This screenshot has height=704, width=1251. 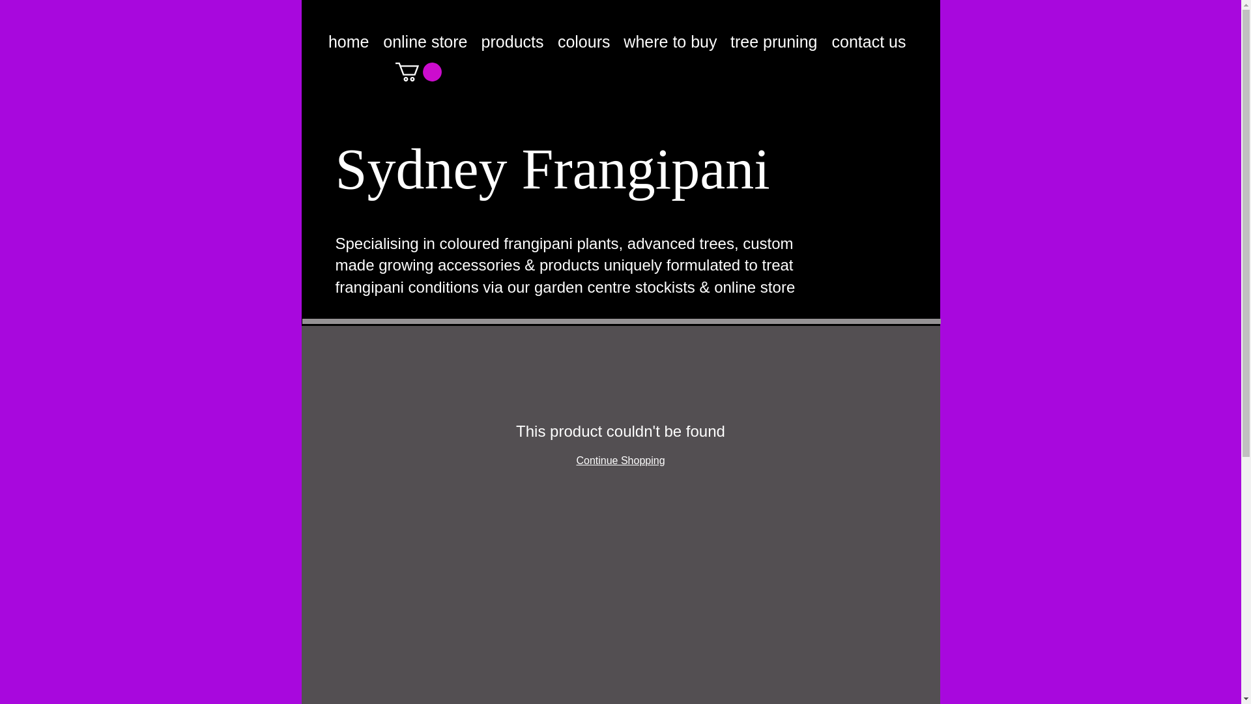 I want to click on where to buy, so click(x=670, y=42).